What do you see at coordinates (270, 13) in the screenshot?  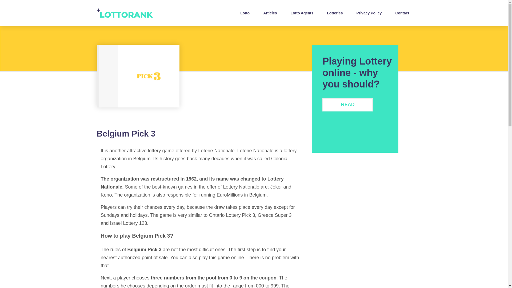 I see `Articles` at bounding box center [270, 13].